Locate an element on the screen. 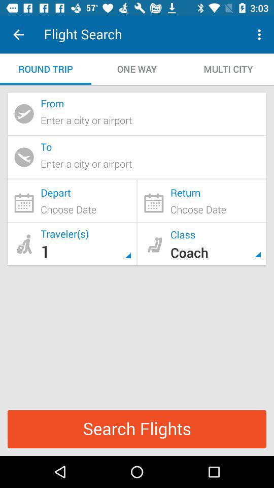 Image resolution: width=274 pixels, height=488 pixels. launch the one way icon is located at coordinates (137, 69).